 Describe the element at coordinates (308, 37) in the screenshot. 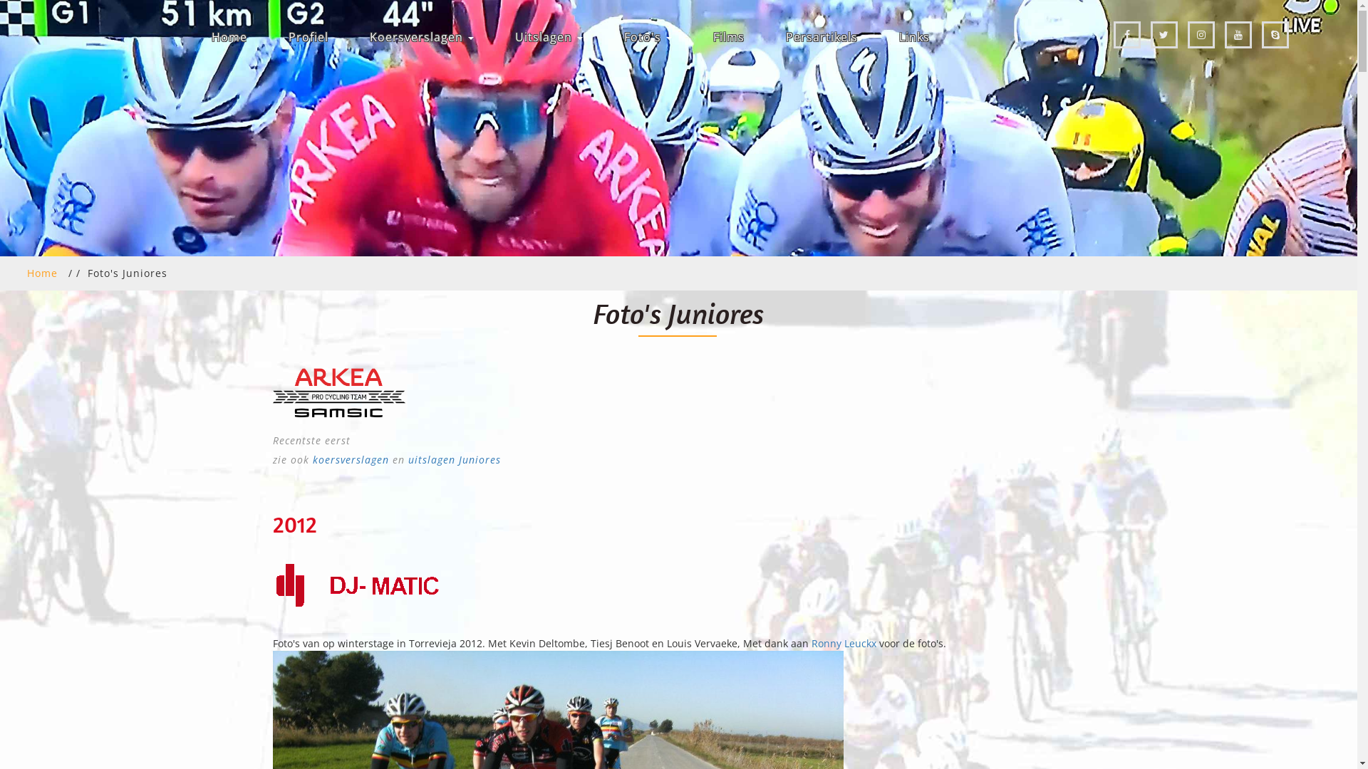

I see `Profiel` at that location.